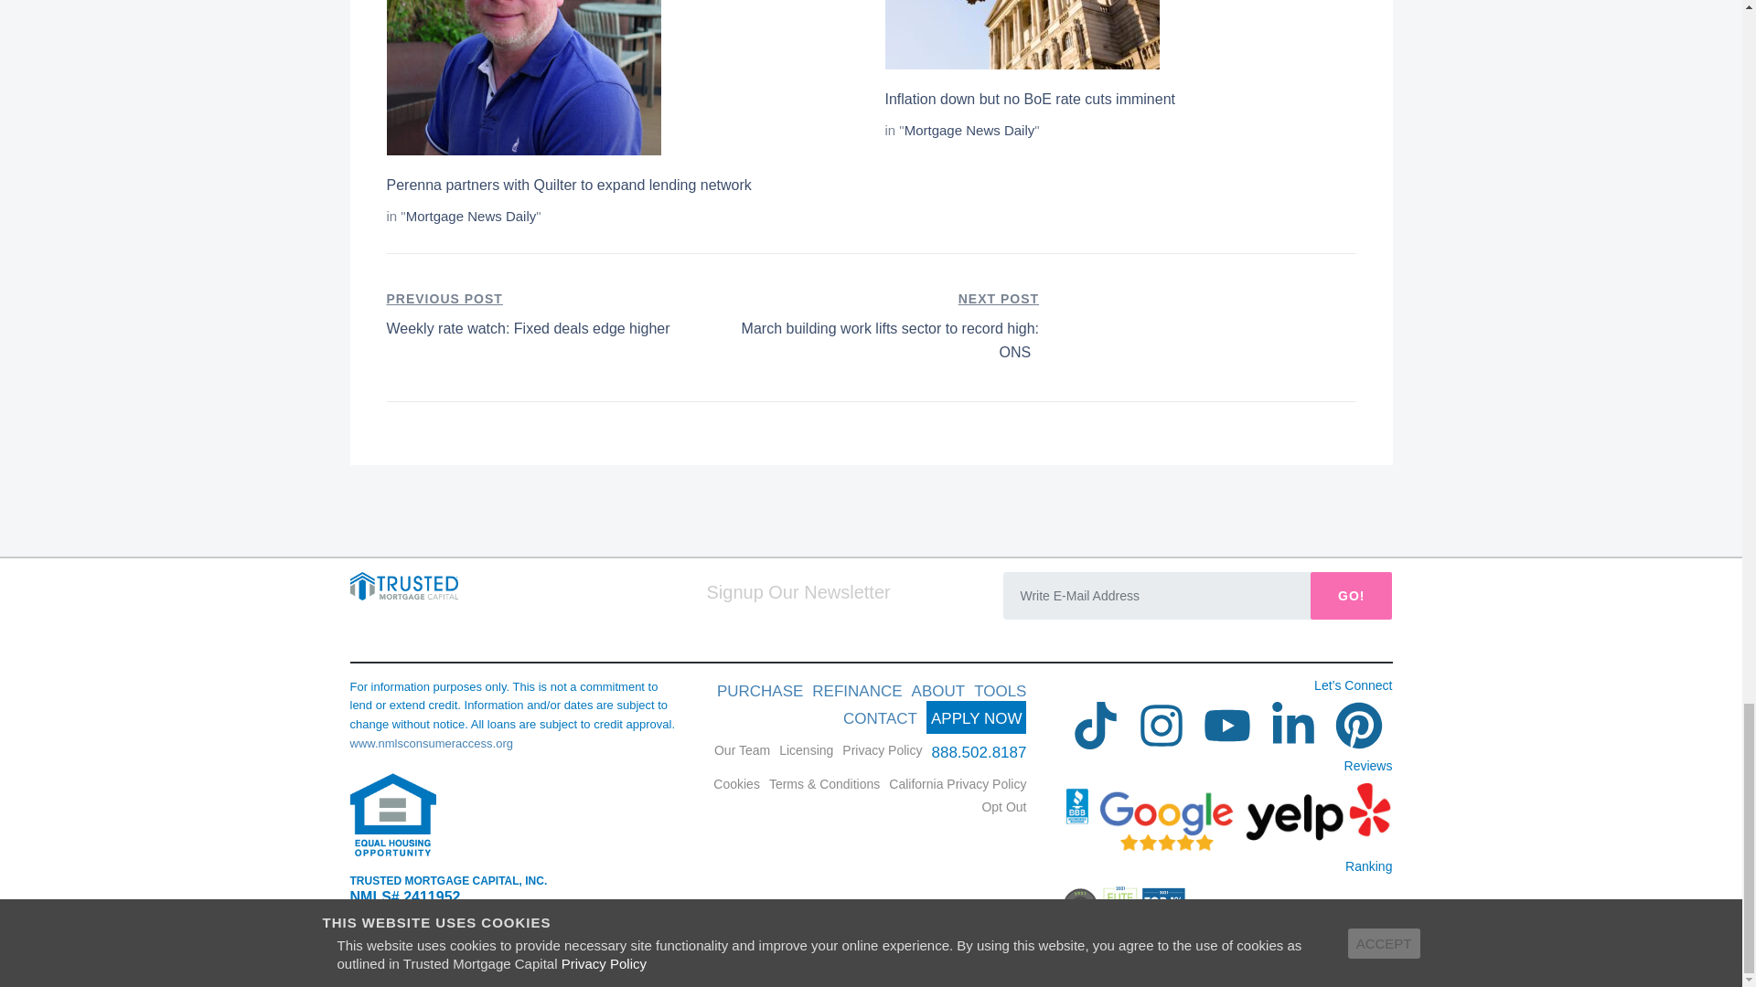 The image size is (1756, 987). What do you see at coordinates (759, 691) in the screenshot?
I see `PURCHASE` at bounding box center [759, 691].